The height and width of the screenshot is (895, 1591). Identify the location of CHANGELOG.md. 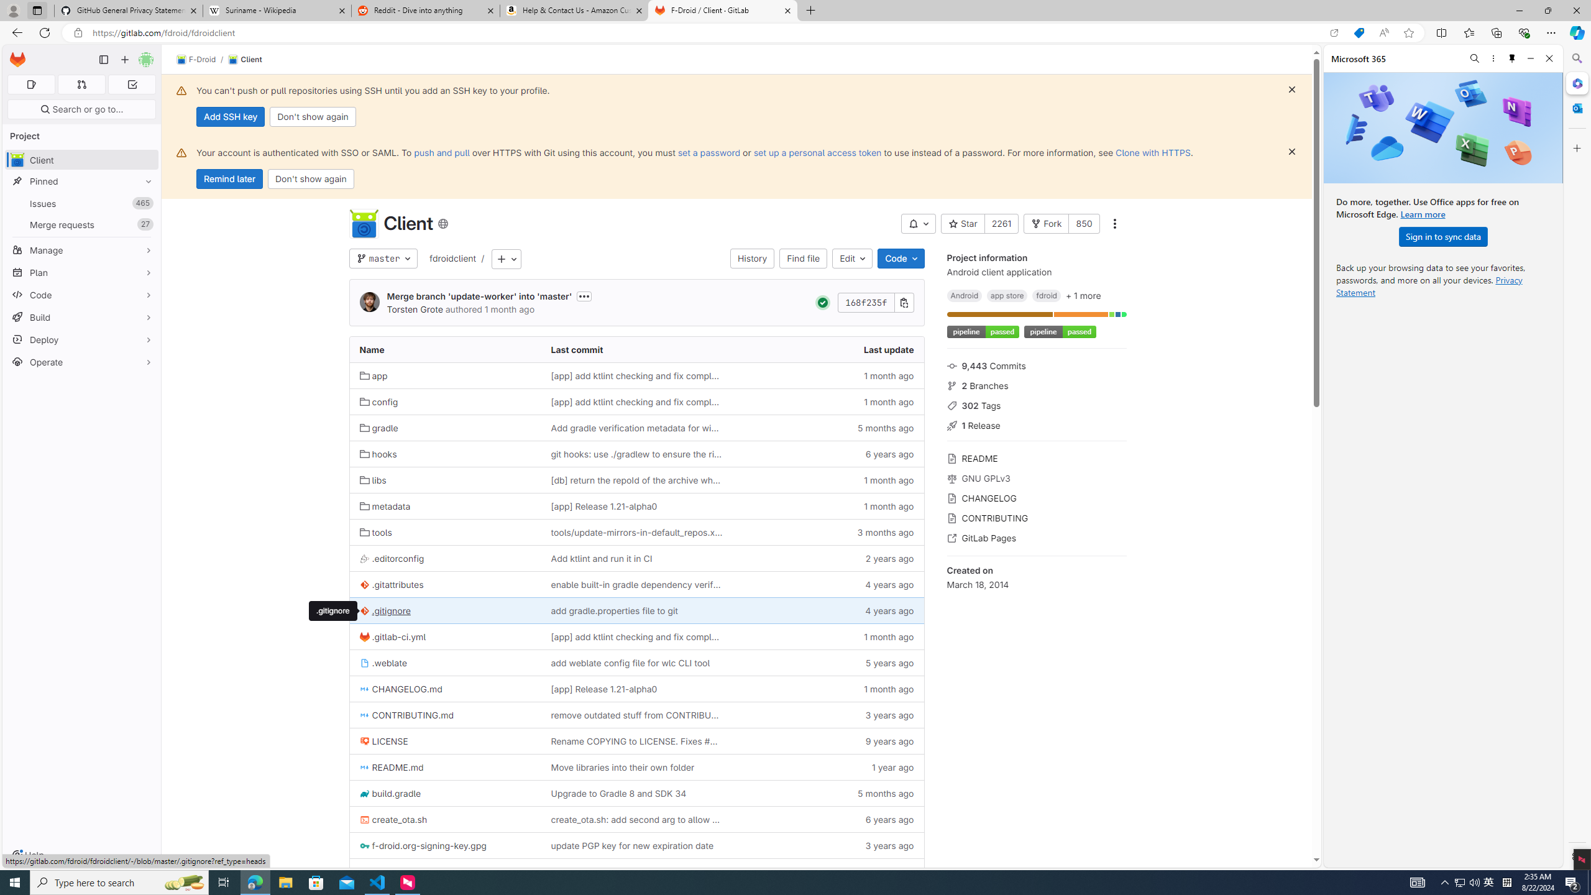
(400, 689).